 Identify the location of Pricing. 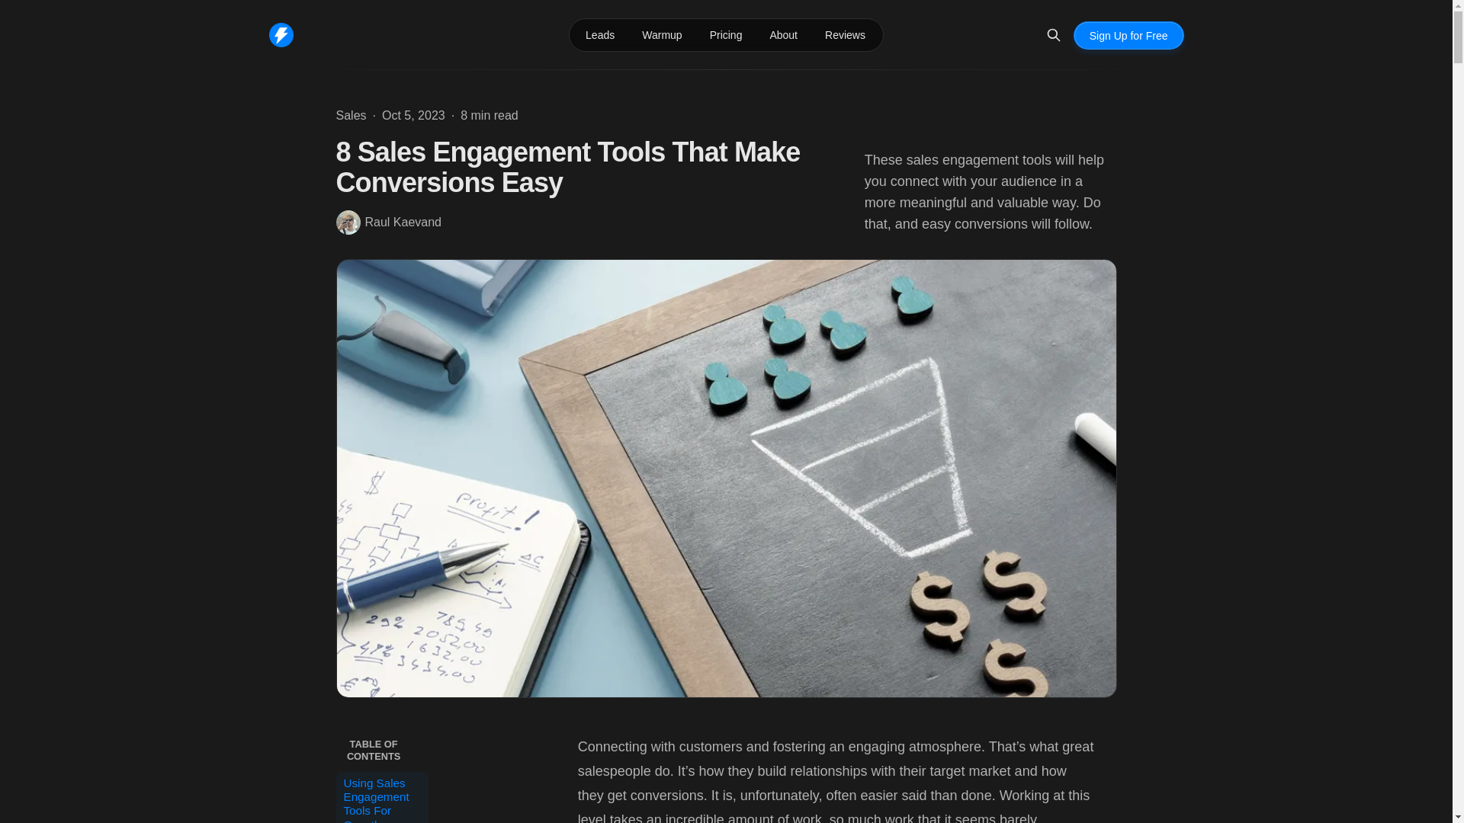
(726, 35).